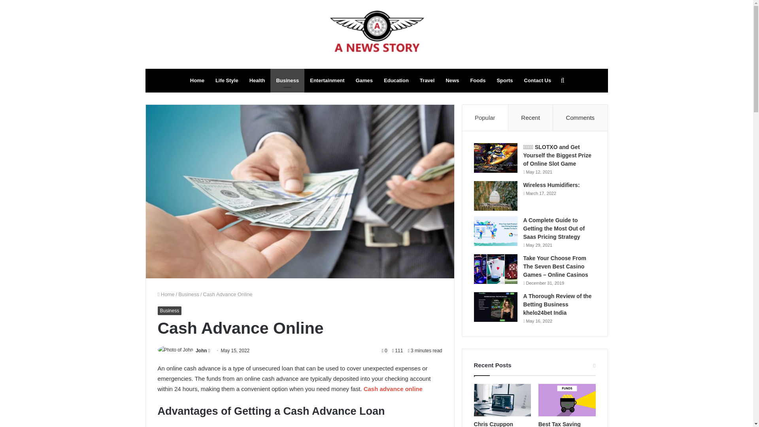 The height and width of the screenshot is (427, 759). Describe the element at coordinates (504, 81) in the screenshot. I see `Sports` at that location.